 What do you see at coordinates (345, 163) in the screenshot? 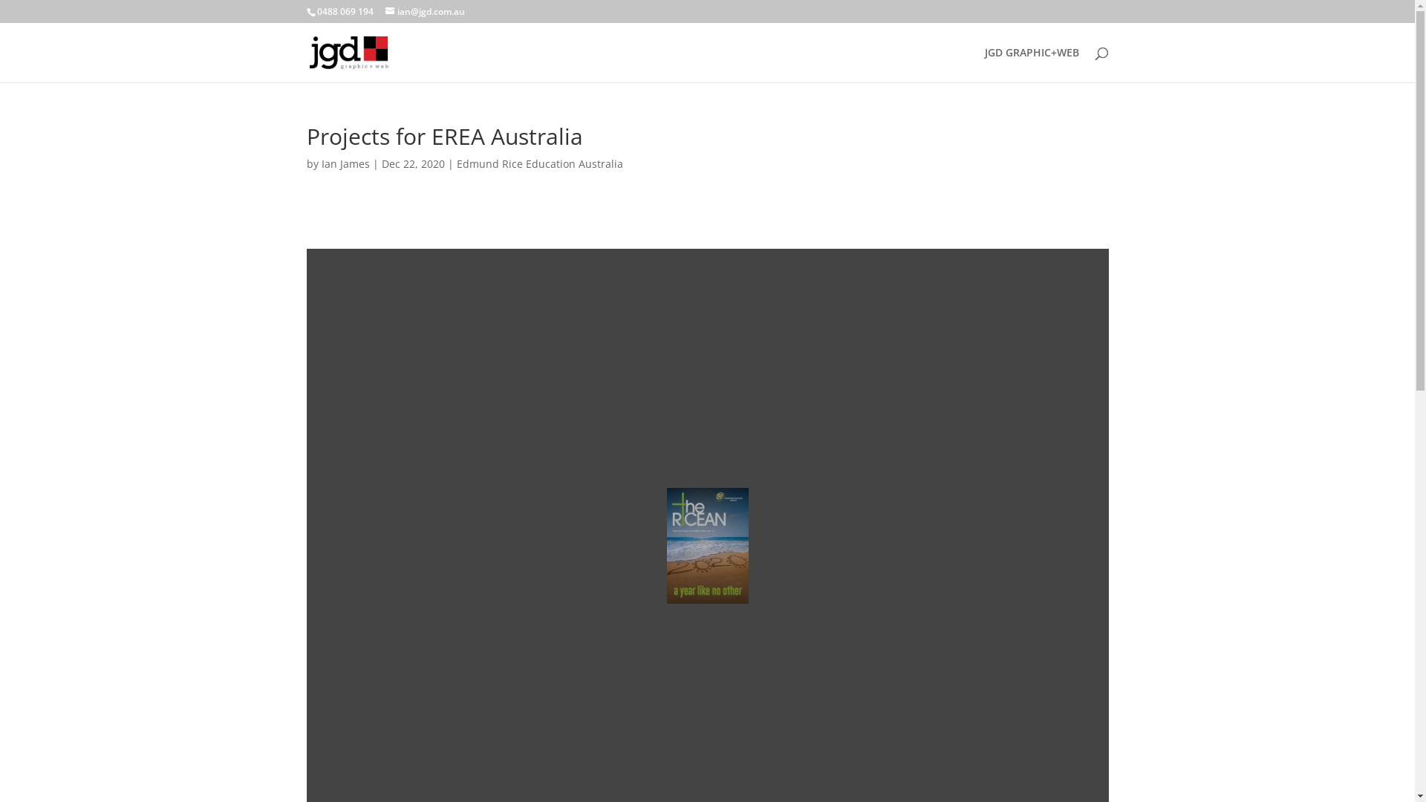
I see `Ian James` at bounding box center [345, 163].